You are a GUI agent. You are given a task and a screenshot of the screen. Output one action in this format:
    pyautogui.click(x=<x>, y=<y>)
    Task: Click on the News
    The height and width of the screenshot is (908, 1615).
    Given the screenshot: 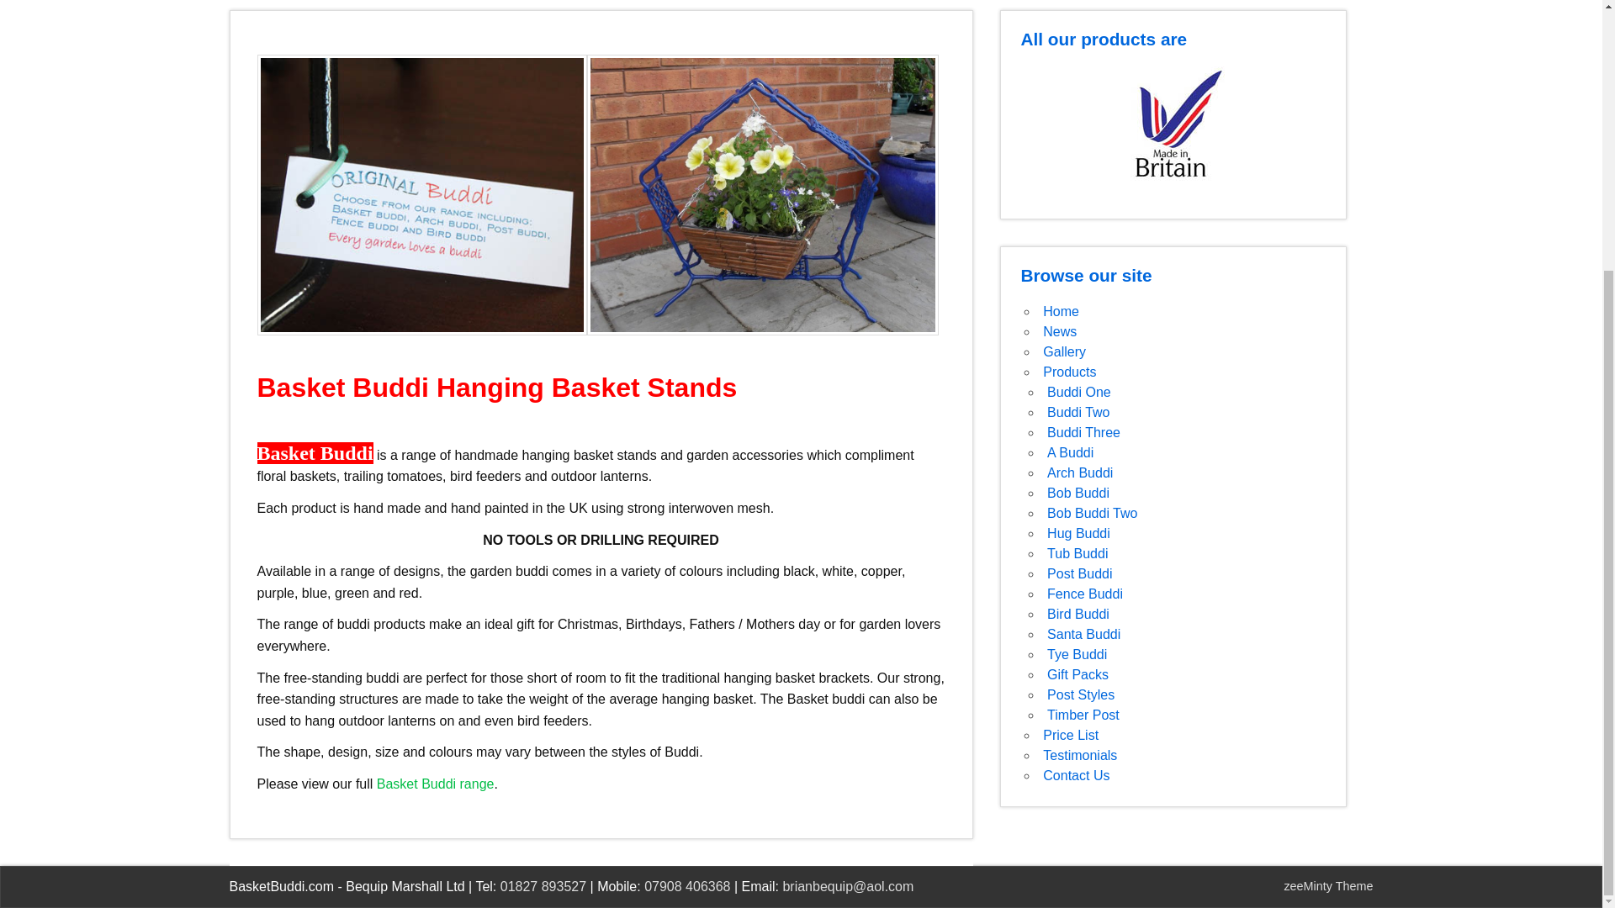 What is the action you would take?
    pyautogui.click(x=1060, y=331)
    